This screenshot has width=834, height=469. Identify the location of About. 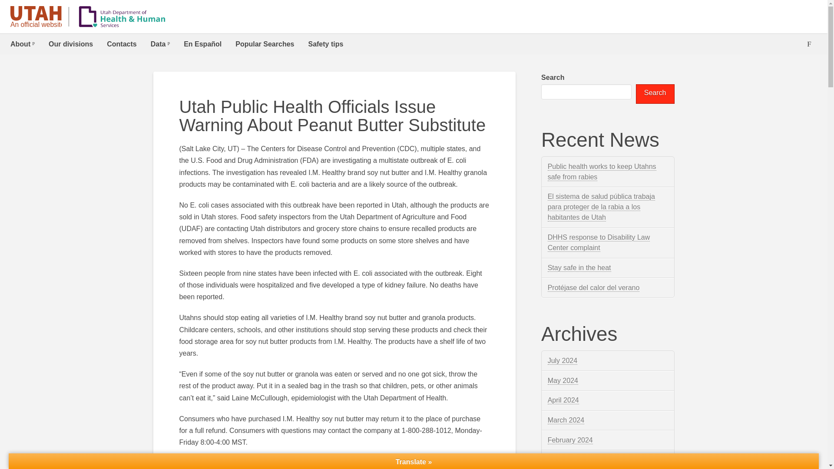
(23, 44).